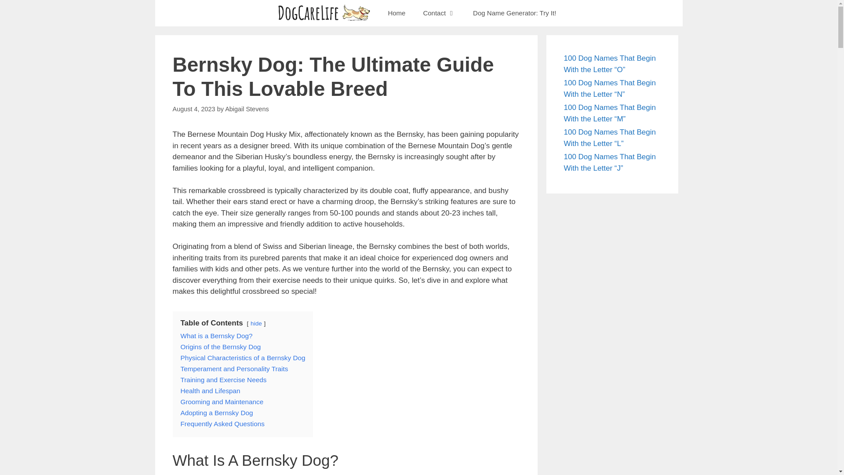 The width and height of the screenshot is (844, 475). I want to click on Temperament and Personality Traits, so click(234, 369).